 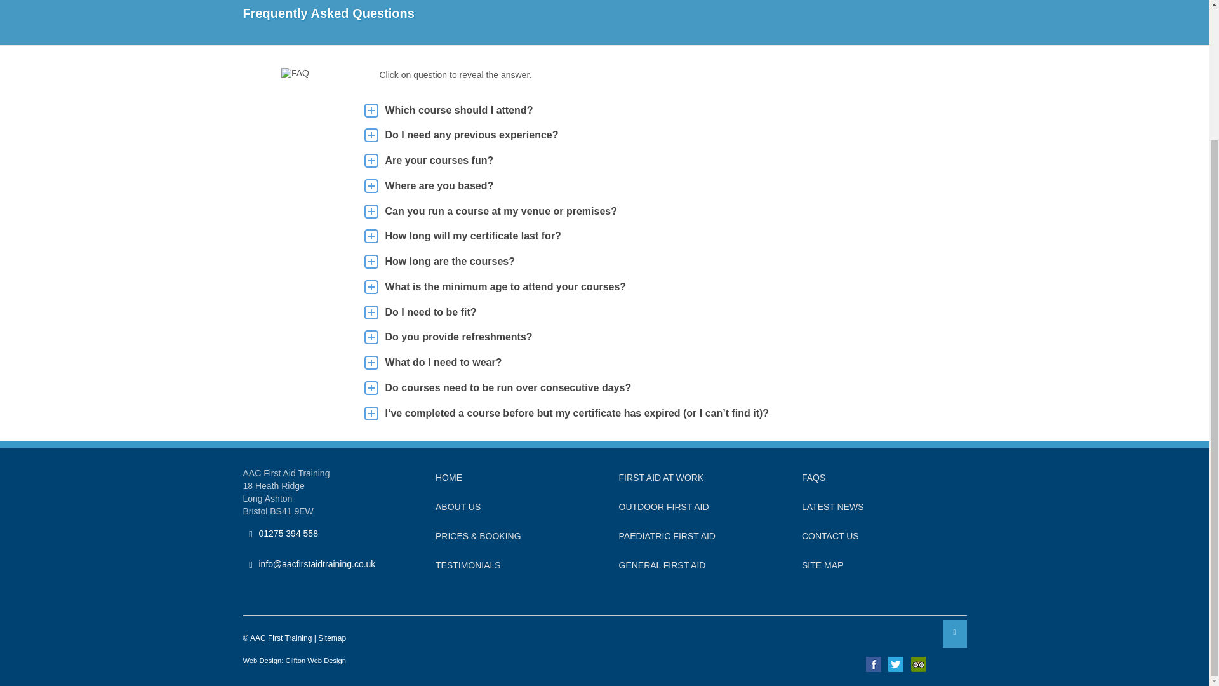 I want to click on First Aid at Work, so click(x=660, y=478).